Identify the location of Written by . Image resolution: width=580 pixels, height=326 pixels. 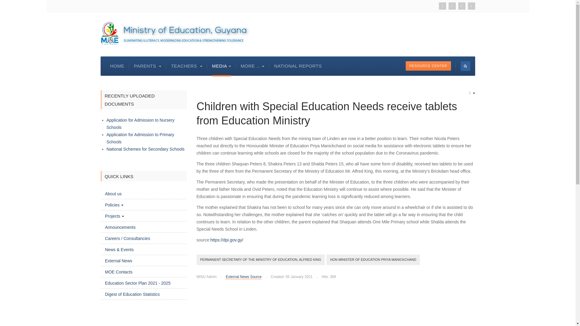
(206, 277).